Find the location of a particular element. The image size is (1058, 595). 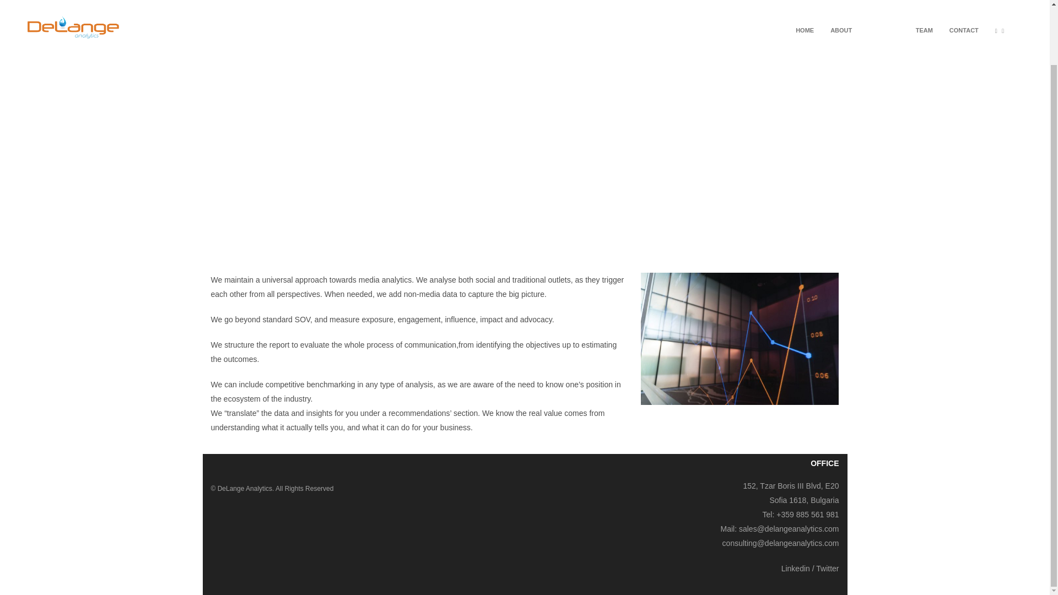

Linkedin is located at coordinates (796, 569).